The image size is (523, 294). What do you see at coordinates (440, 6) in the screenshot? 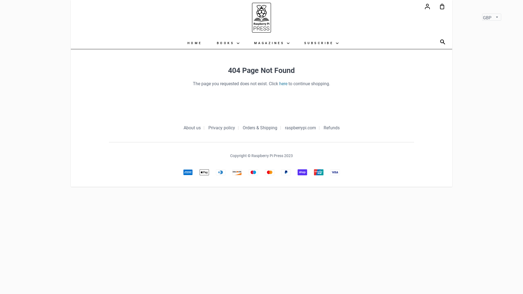
I see `Shopping Cart` at bounding box center [440, 6].